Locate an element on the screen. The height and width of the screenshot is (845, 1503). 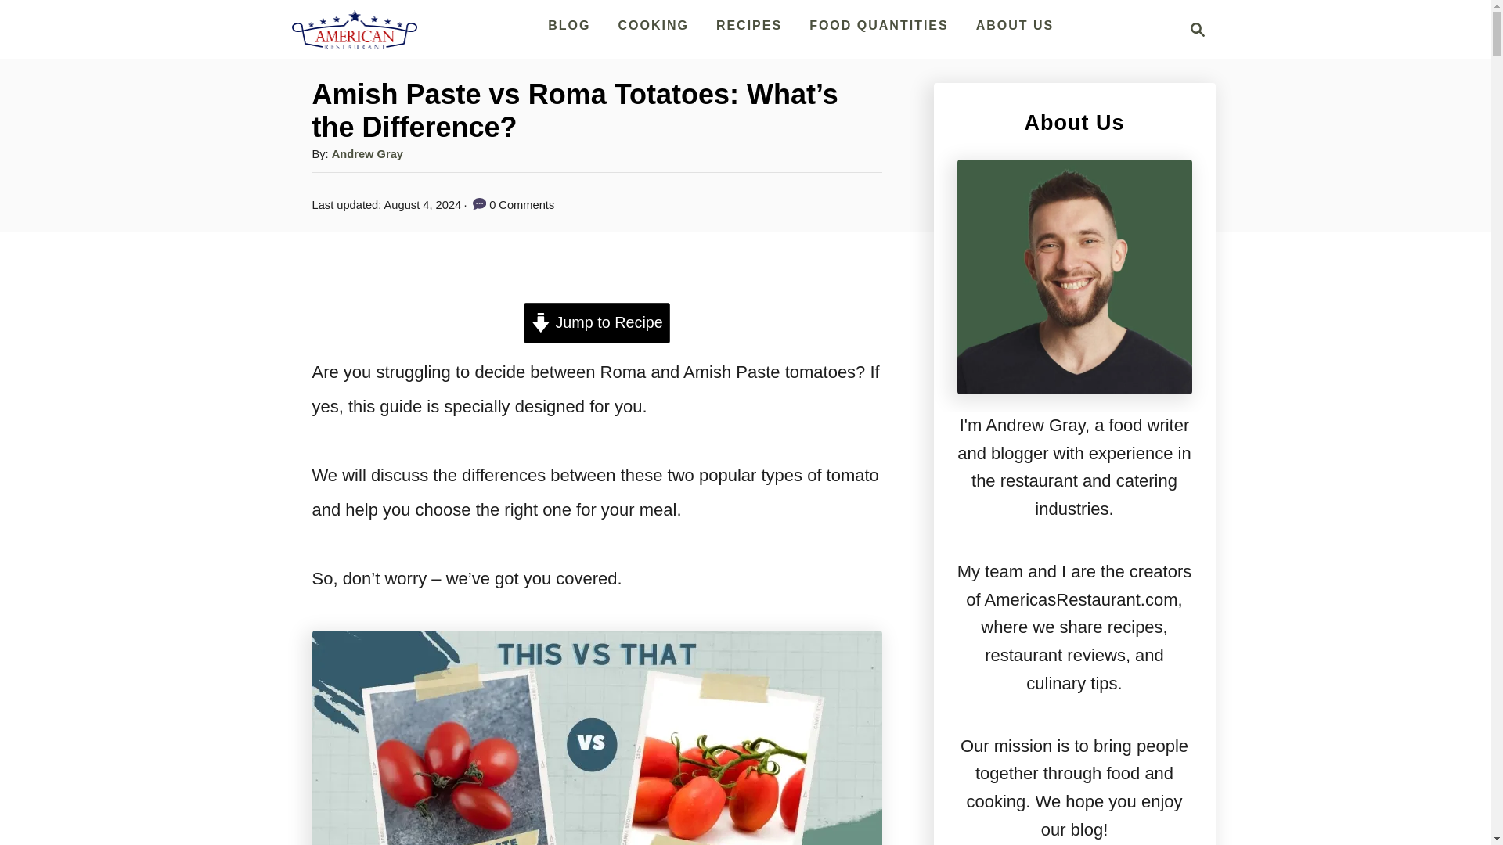
COOKING is located at coordinates (653, 25).